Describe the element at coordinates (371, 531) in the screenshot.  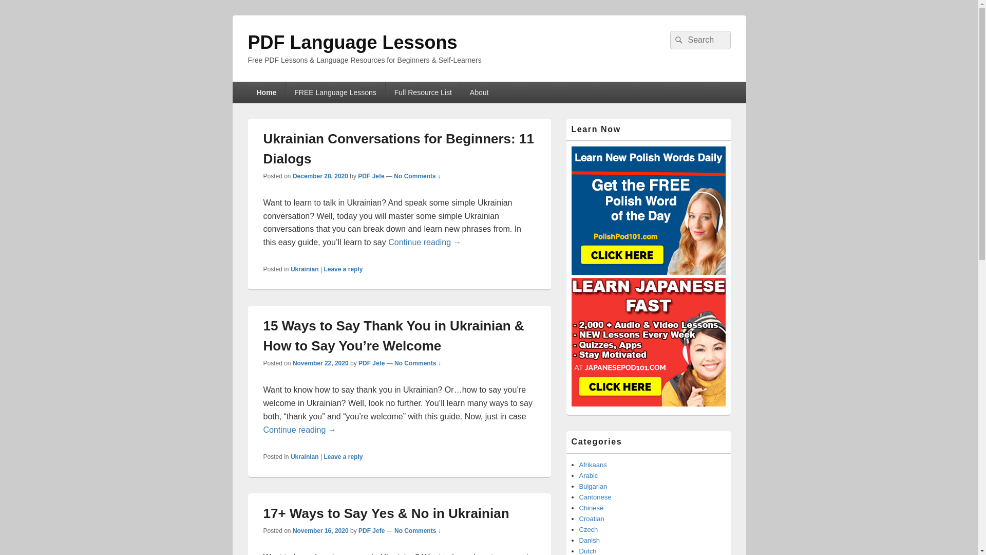
I see `View all posts by PDF Jefe` at that location.